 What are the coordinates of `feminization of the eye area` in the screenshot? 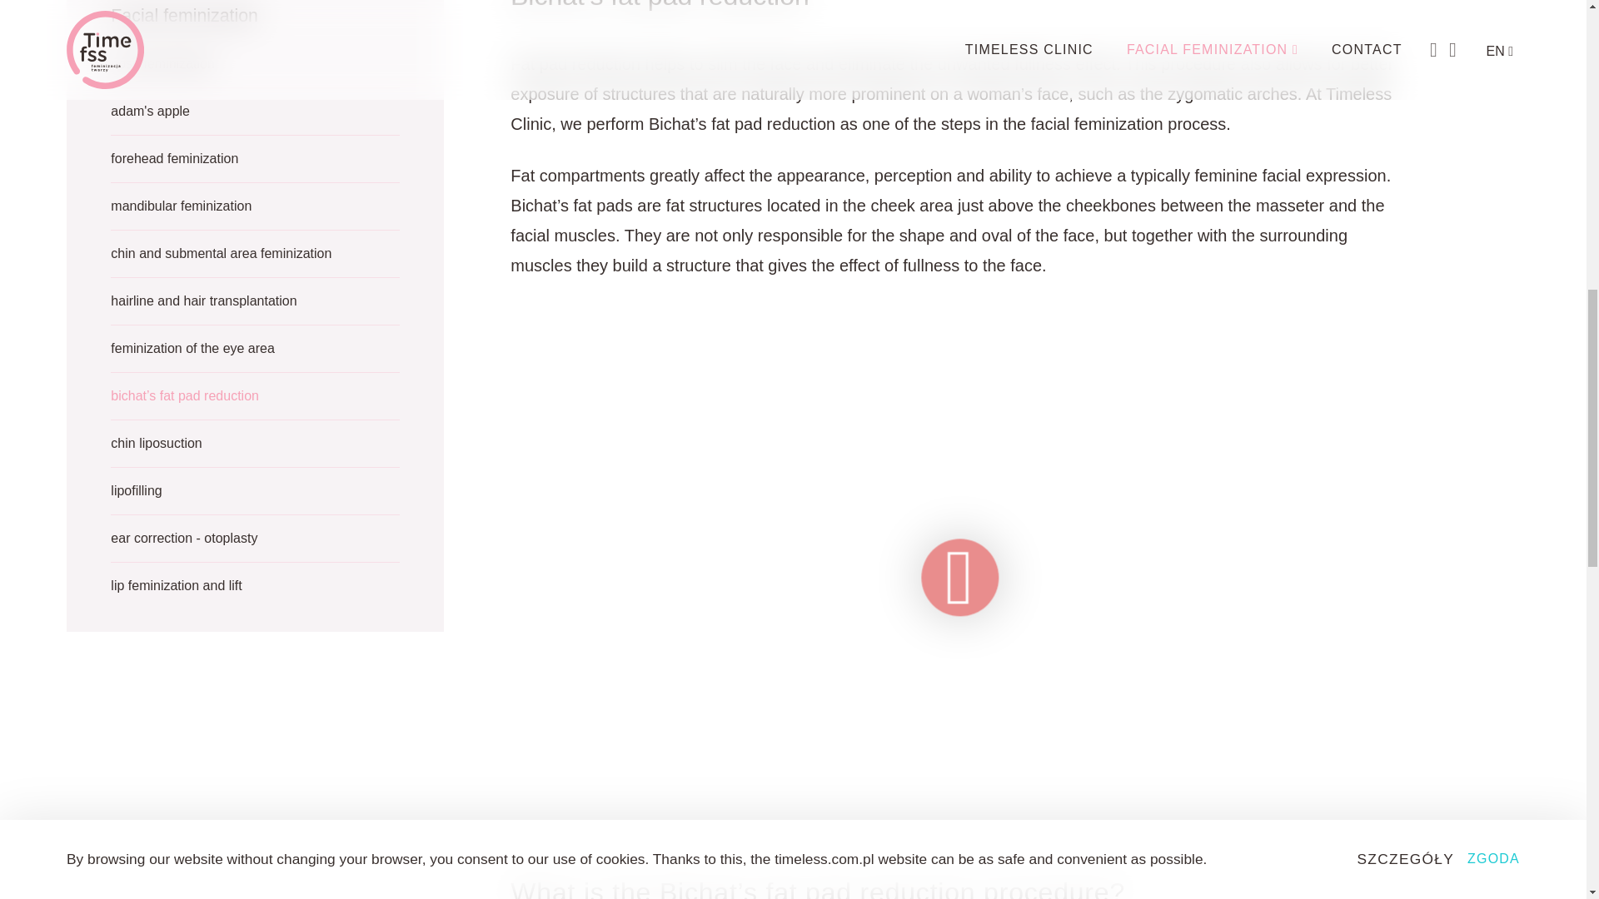 It's located at (255, 356).